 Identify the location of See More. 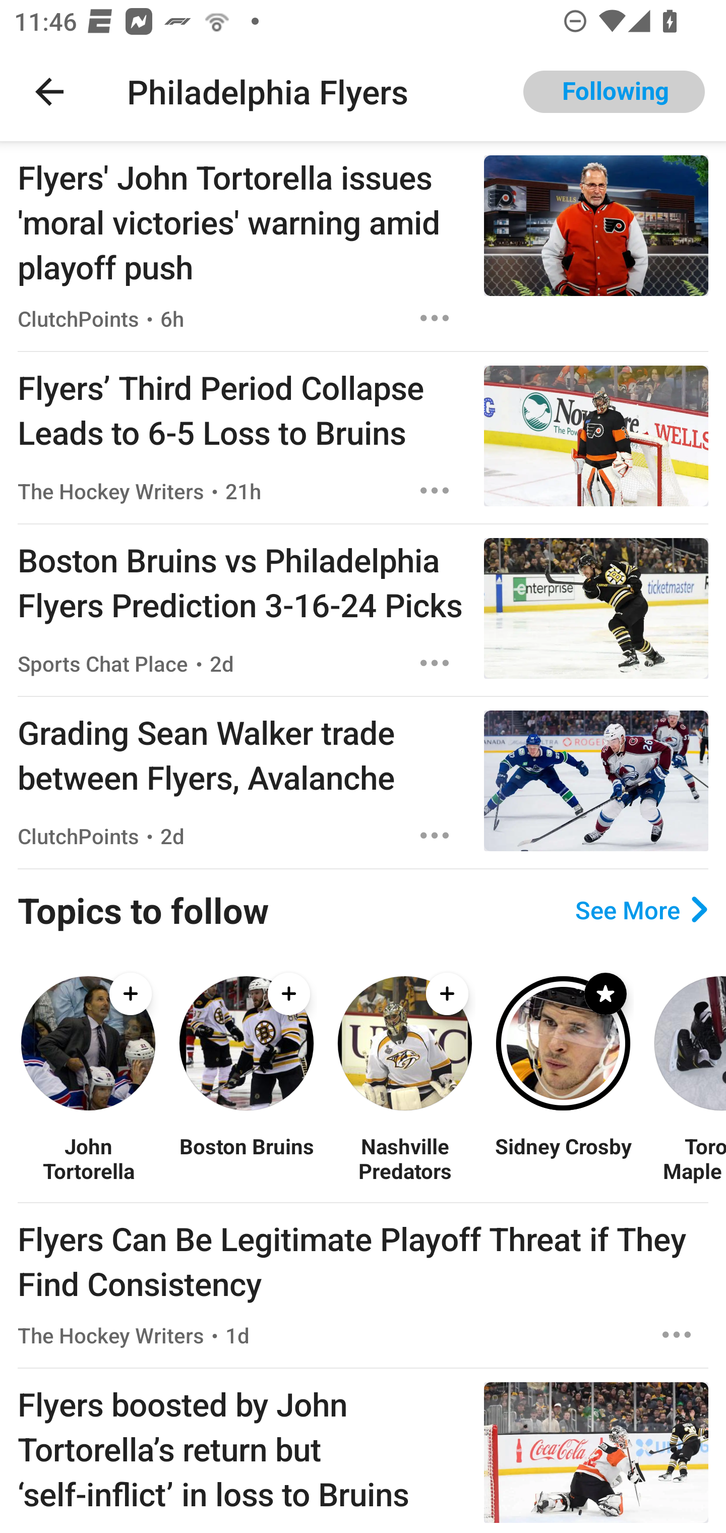
(641, 910).